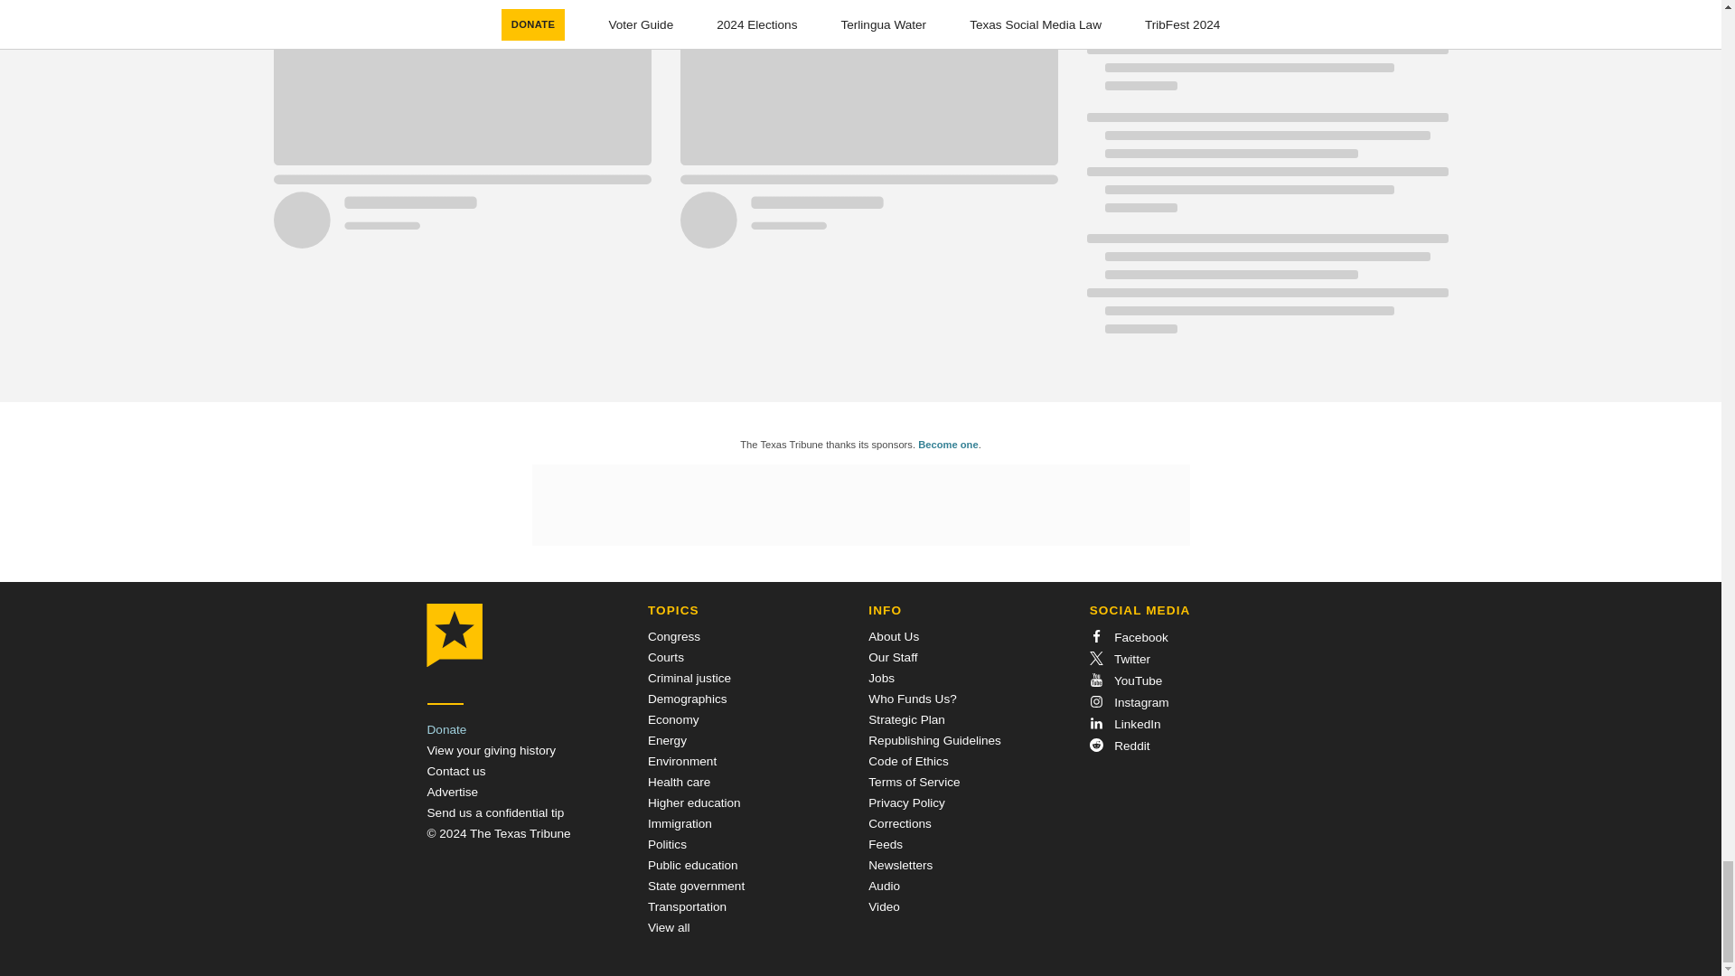  What do you see at coordinates (900, 823) in the screenshot?
I see `Corrections` at bounding box center [900, 823].